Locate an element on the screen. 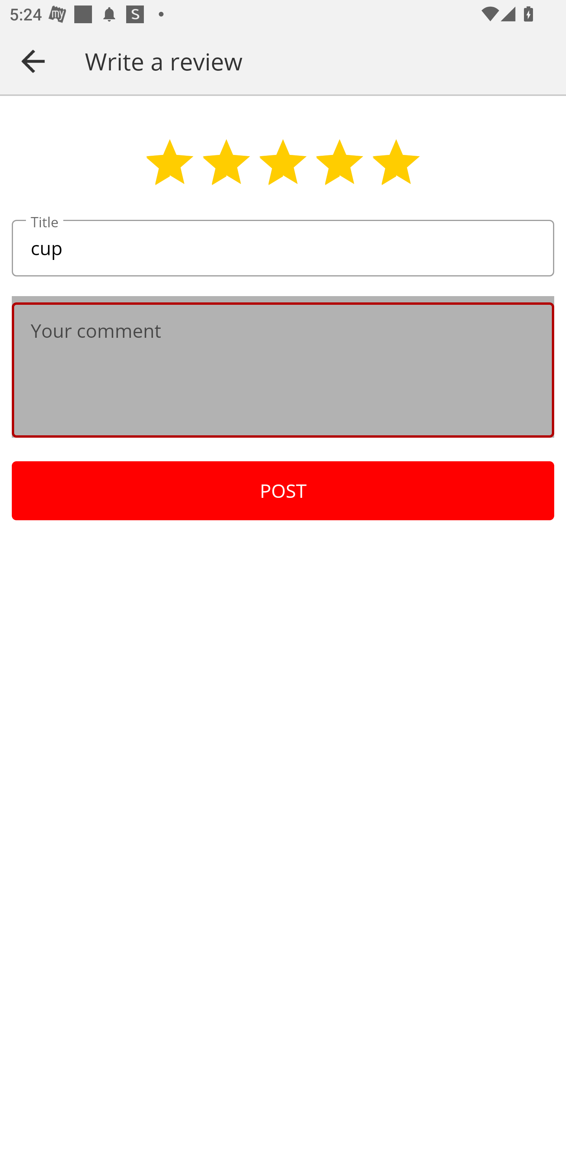  Your comment is located at coordinates (283, 370).